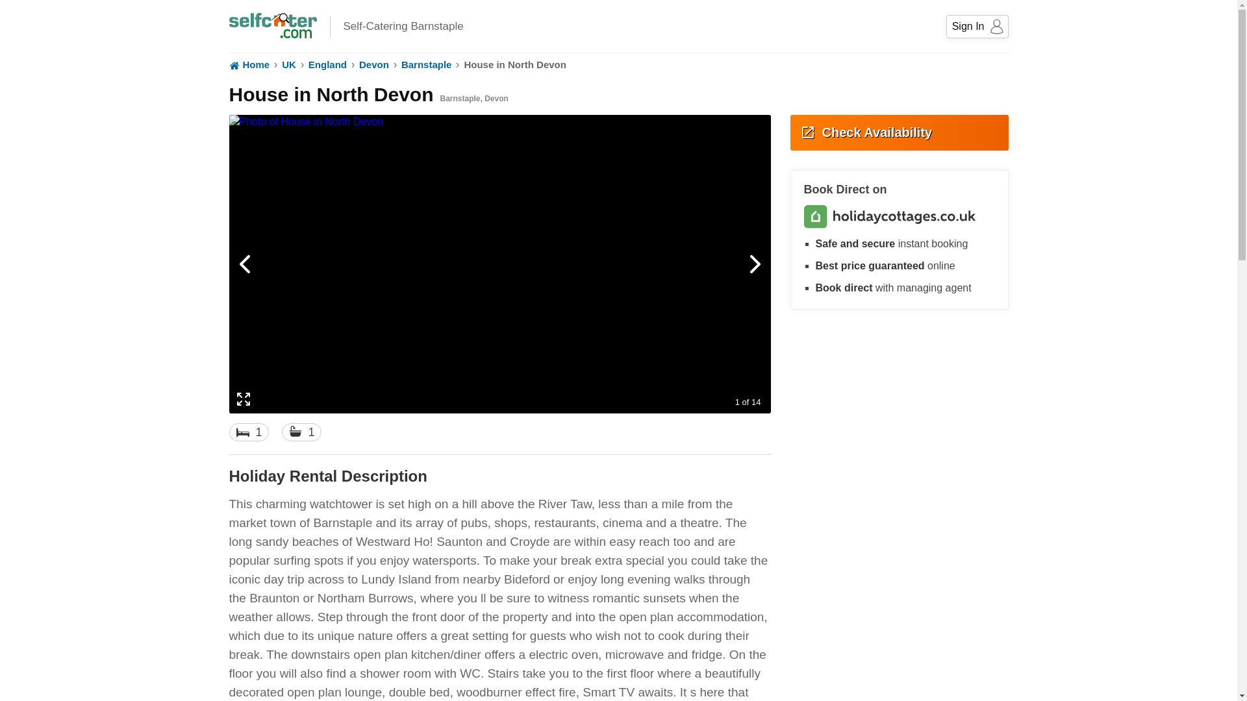 The image size is (1247, 701). Describe the element at coordinates (288, 65) in the screenshot. I see `Self Catering Holiday Cottages` at that location.